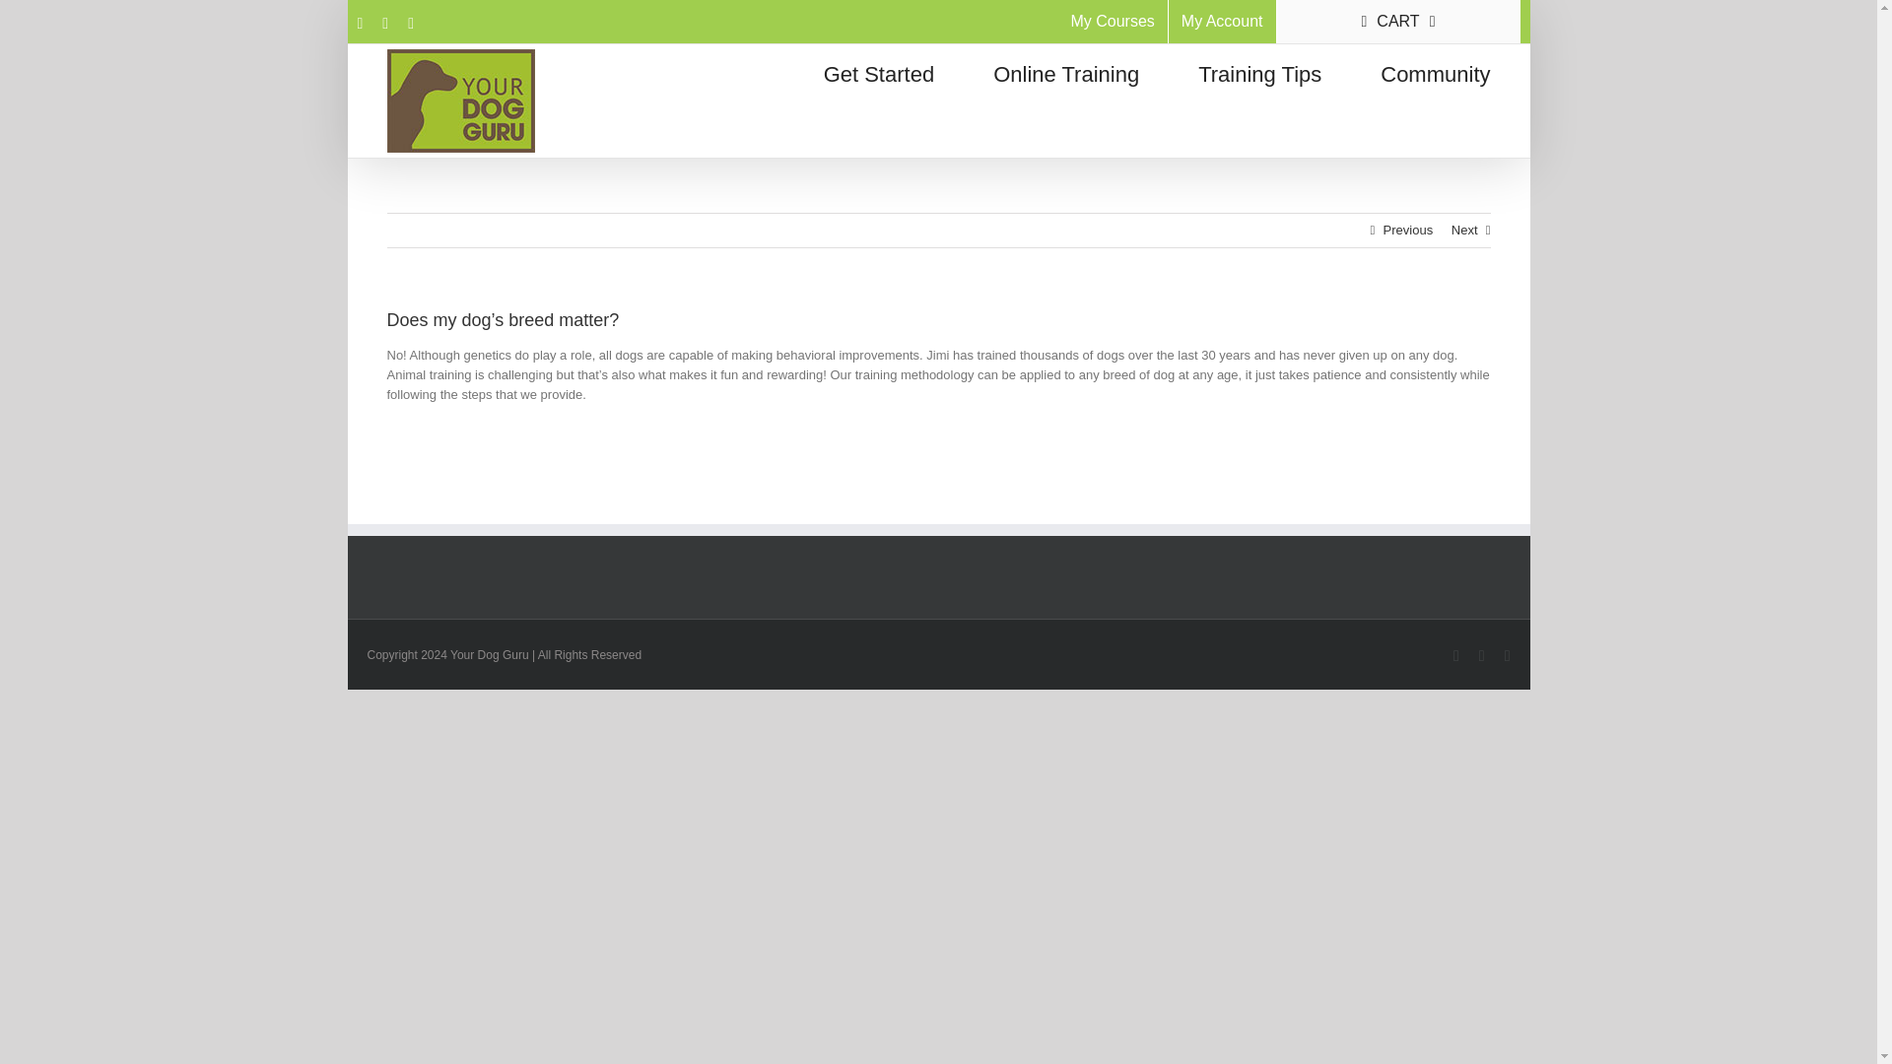  I want to click on Get Started, so click(879, 70).